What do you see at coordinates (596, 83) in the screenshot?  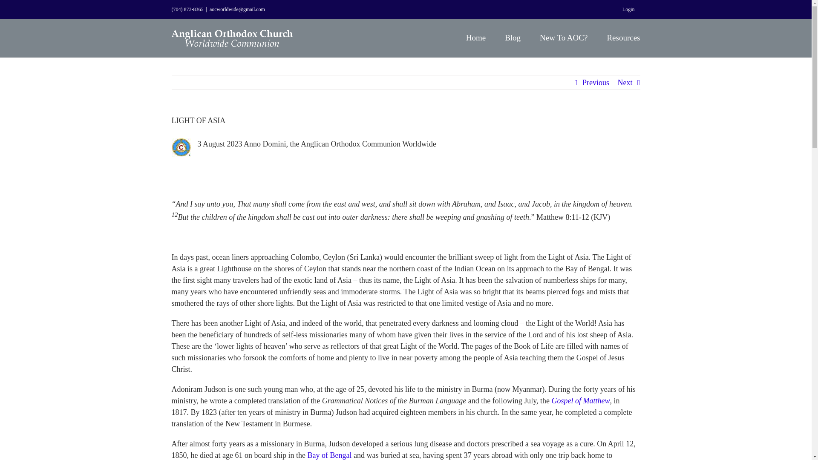 I see `Previous` at bounding box center [596, 83].